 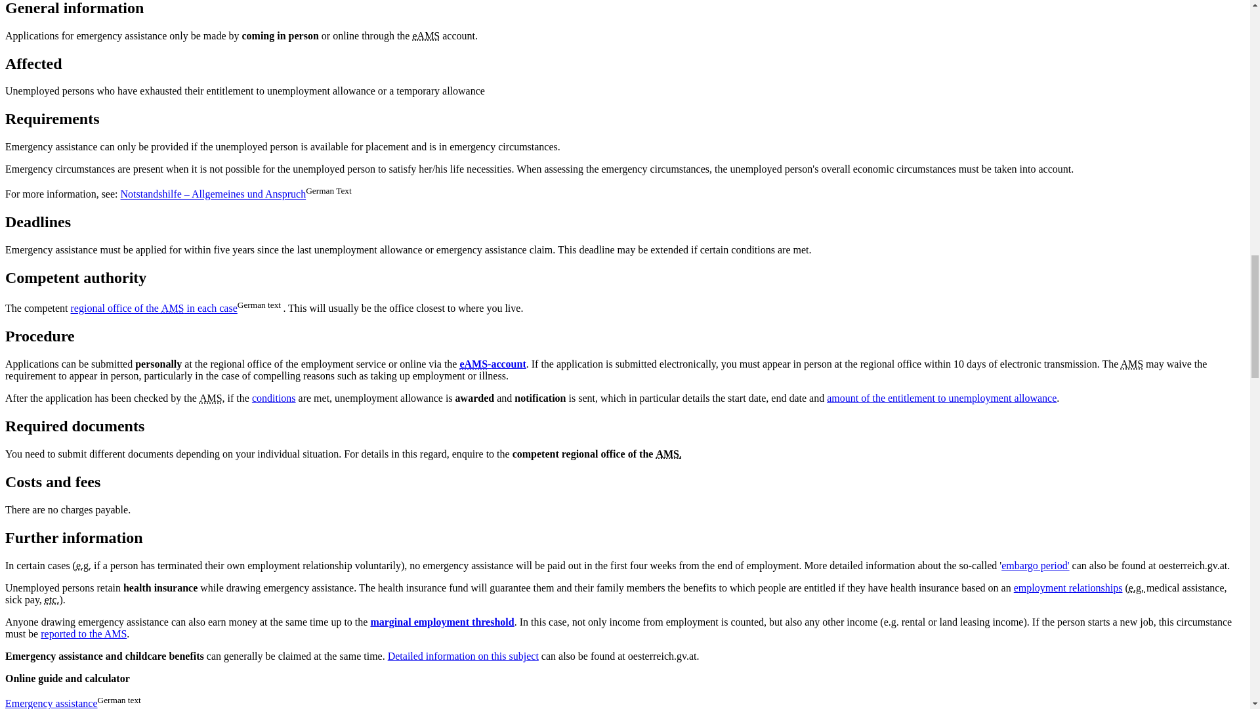 I want to click on Arbeitsmarktservice, so click(x=1131, y=364).